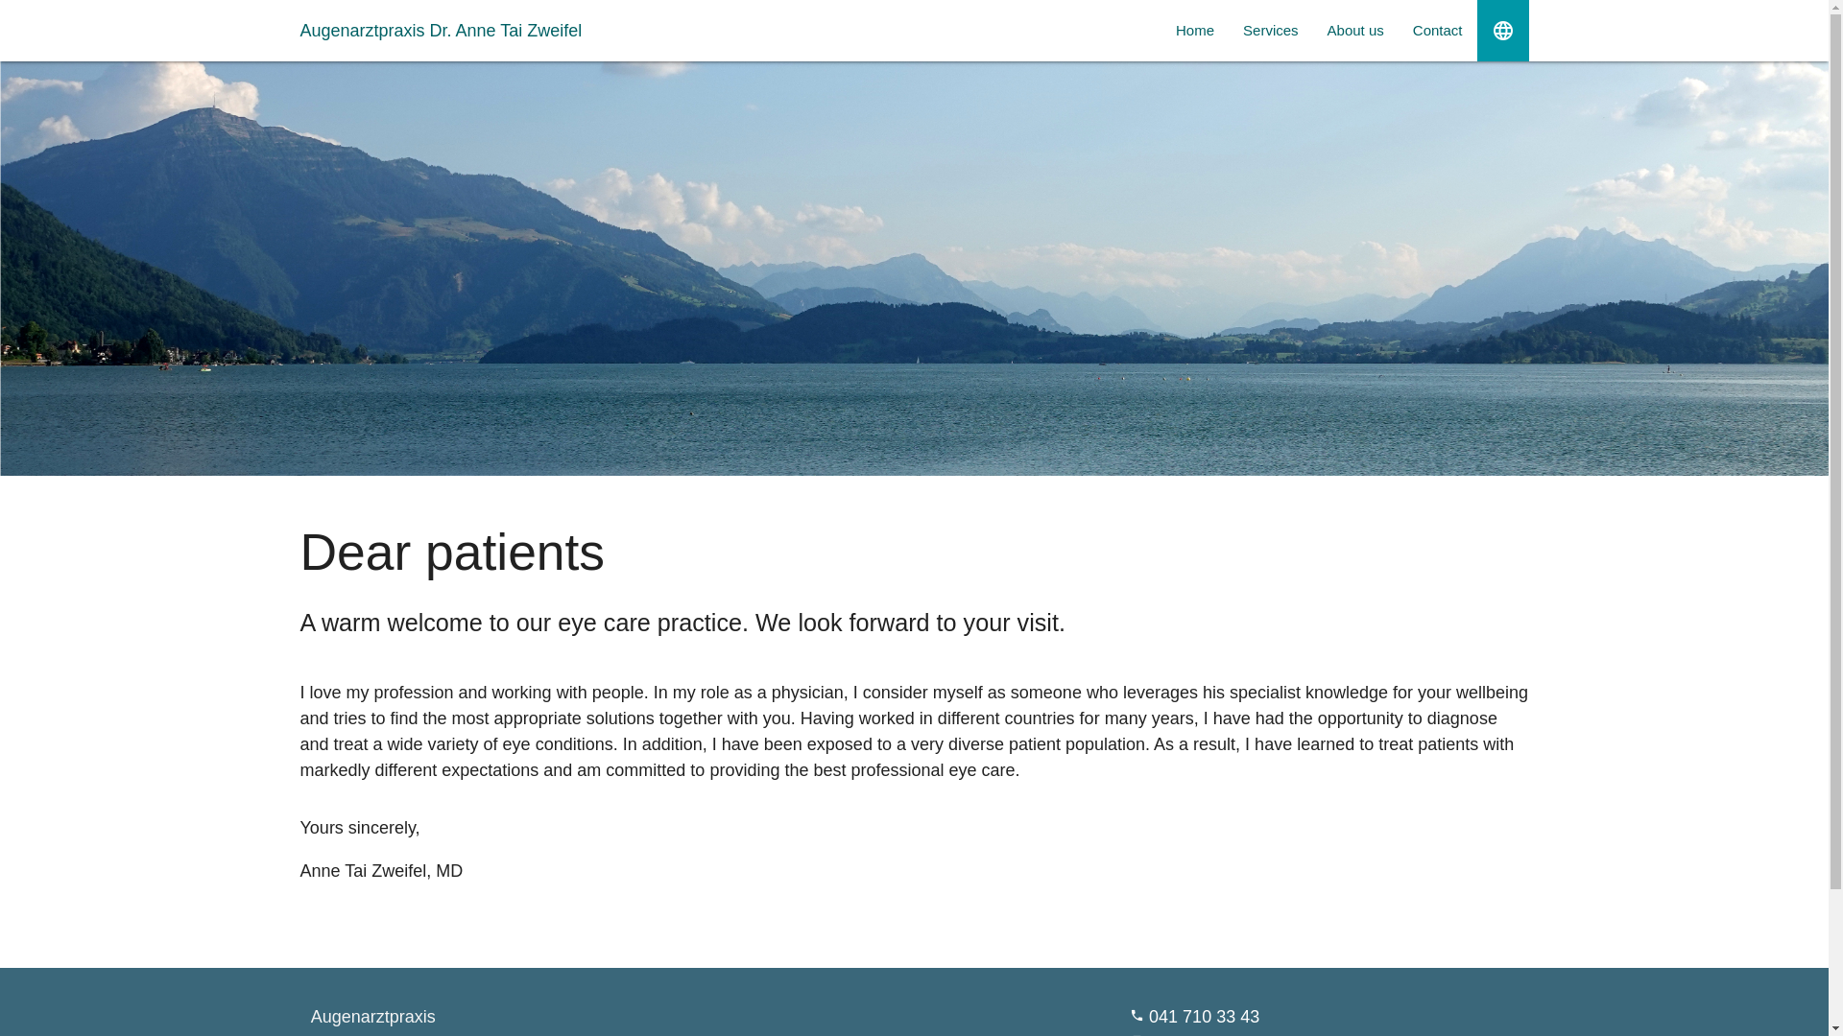 This screenshot has height=1036, width=1843. Describe the element at coordinates (1355, 31) in the screenshot. I see `About us` at that location.